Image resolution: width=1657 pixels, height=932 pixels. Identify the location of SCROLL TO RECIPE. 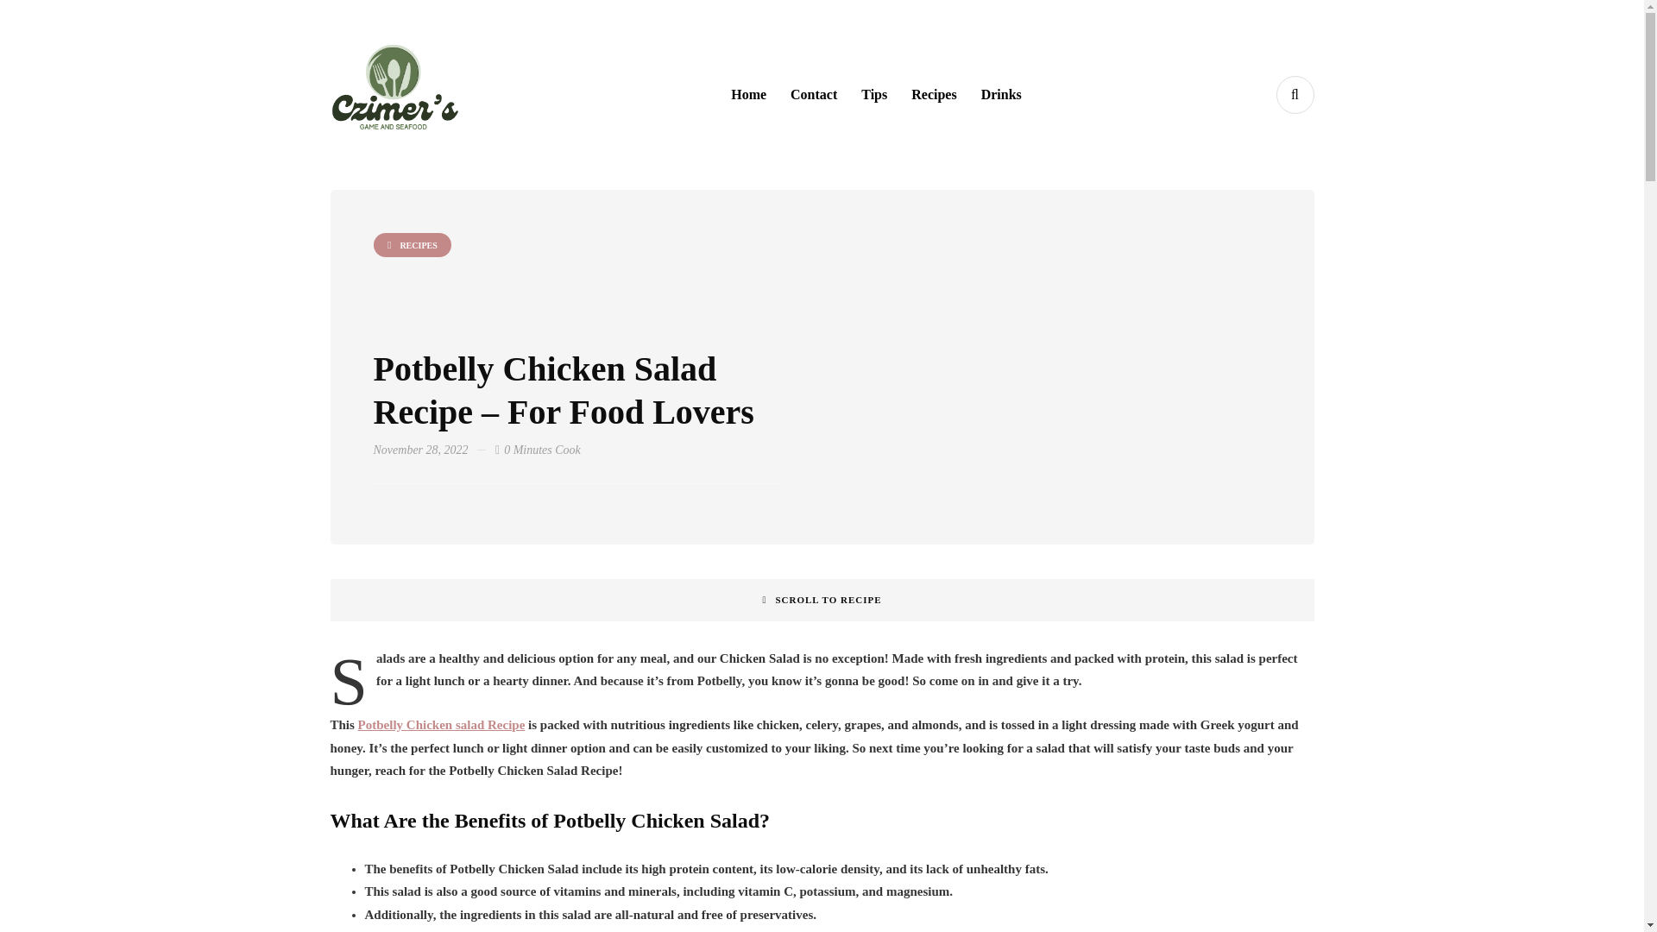
(822, 599).